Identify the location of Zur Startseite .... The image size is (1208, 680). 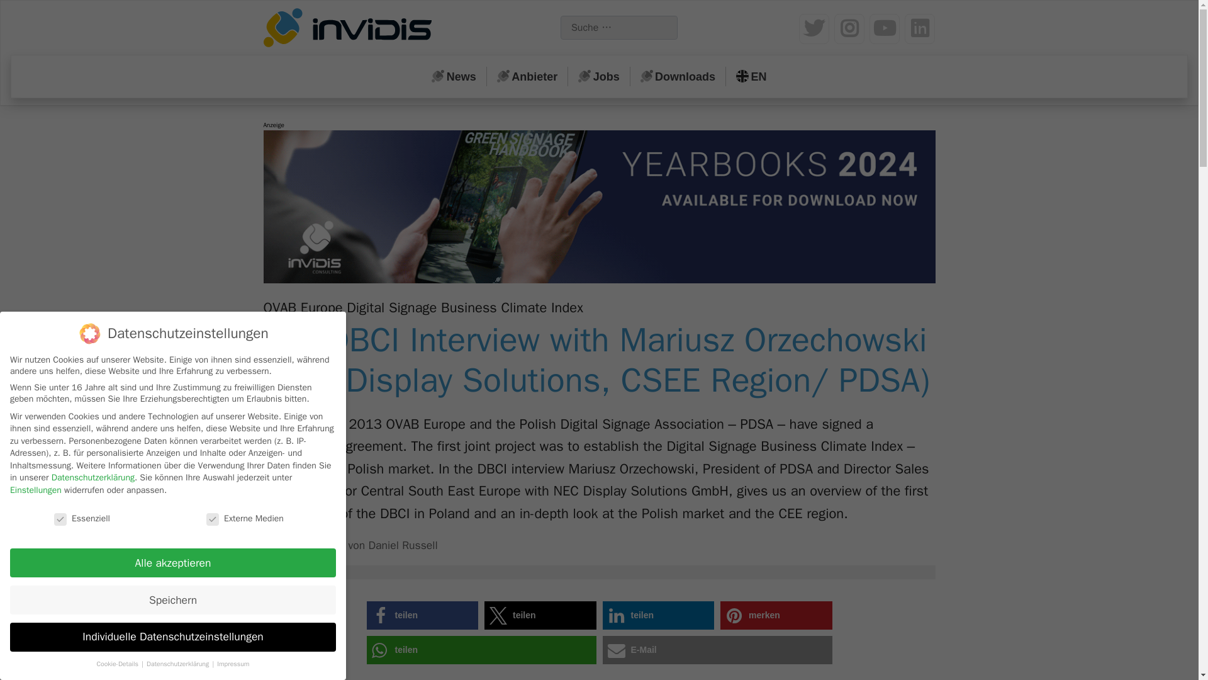
(350, 30).